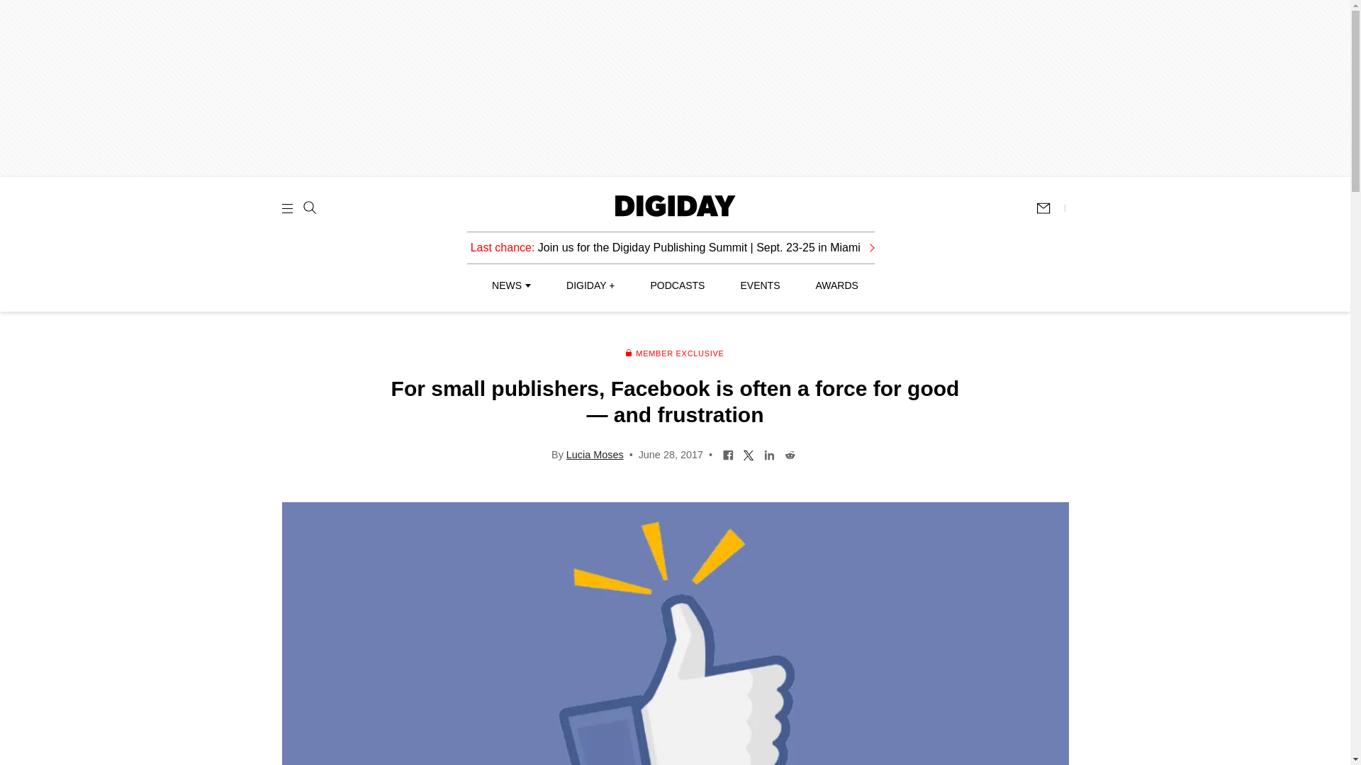  Describe the element at coordinates (1050, 208) in the screenshot. I see `Subscribe` at that location.